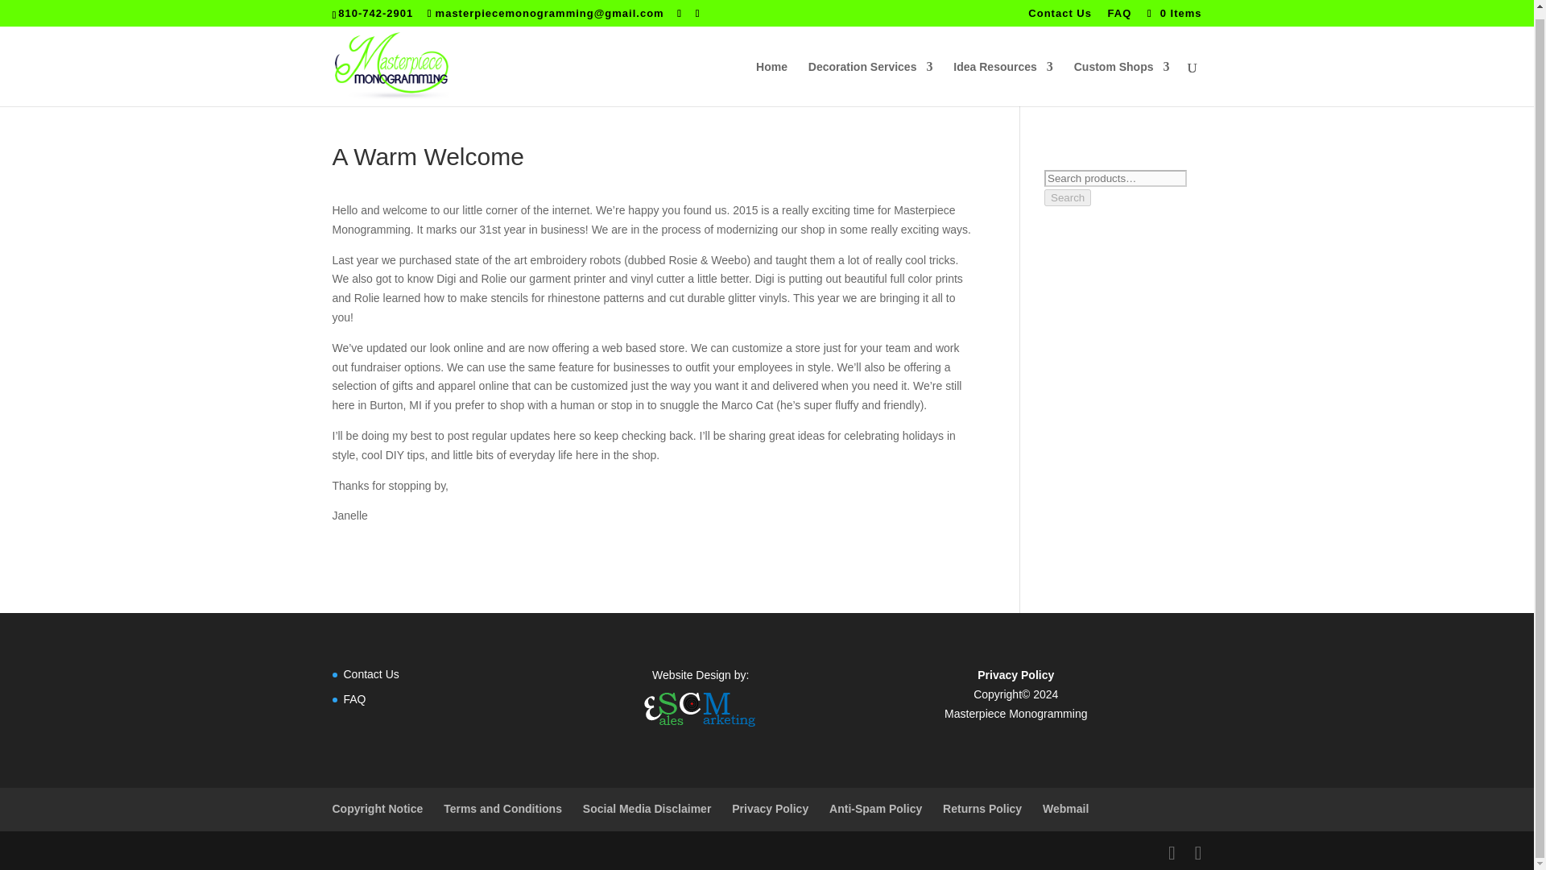 This screenshot has width=1546, height=870. What do you see at coordinates (871, 76) in the screenshot?
I see `Decoration Services` at bounding box center [871, 76].